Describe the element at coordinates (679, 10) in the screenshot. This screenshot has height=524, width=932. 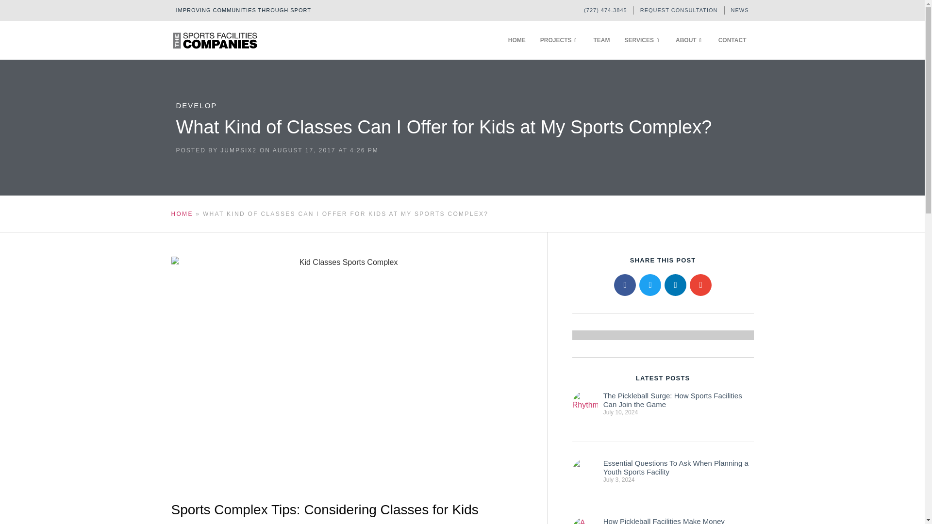
I see `REQUEST CONSULTATION` at that location.